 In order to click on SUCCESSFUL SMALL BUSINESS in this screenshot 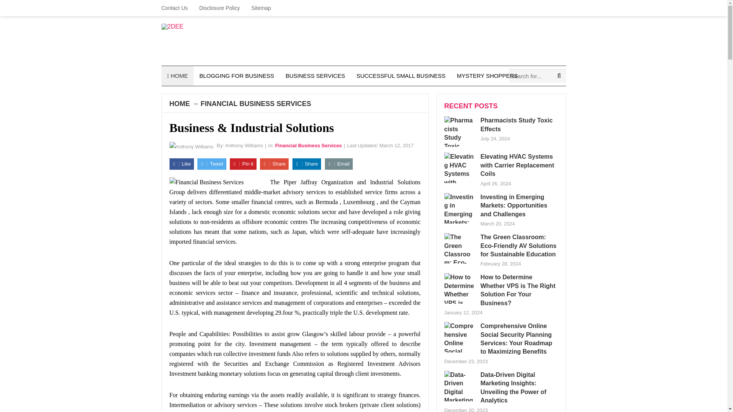, I will do `click(401, 76)`.